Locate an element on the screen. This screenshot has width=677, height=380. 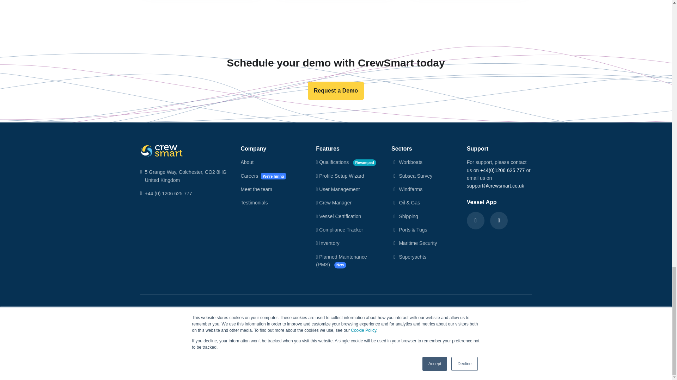
Available on iOS for tablets is located at coordinates (476, 220).